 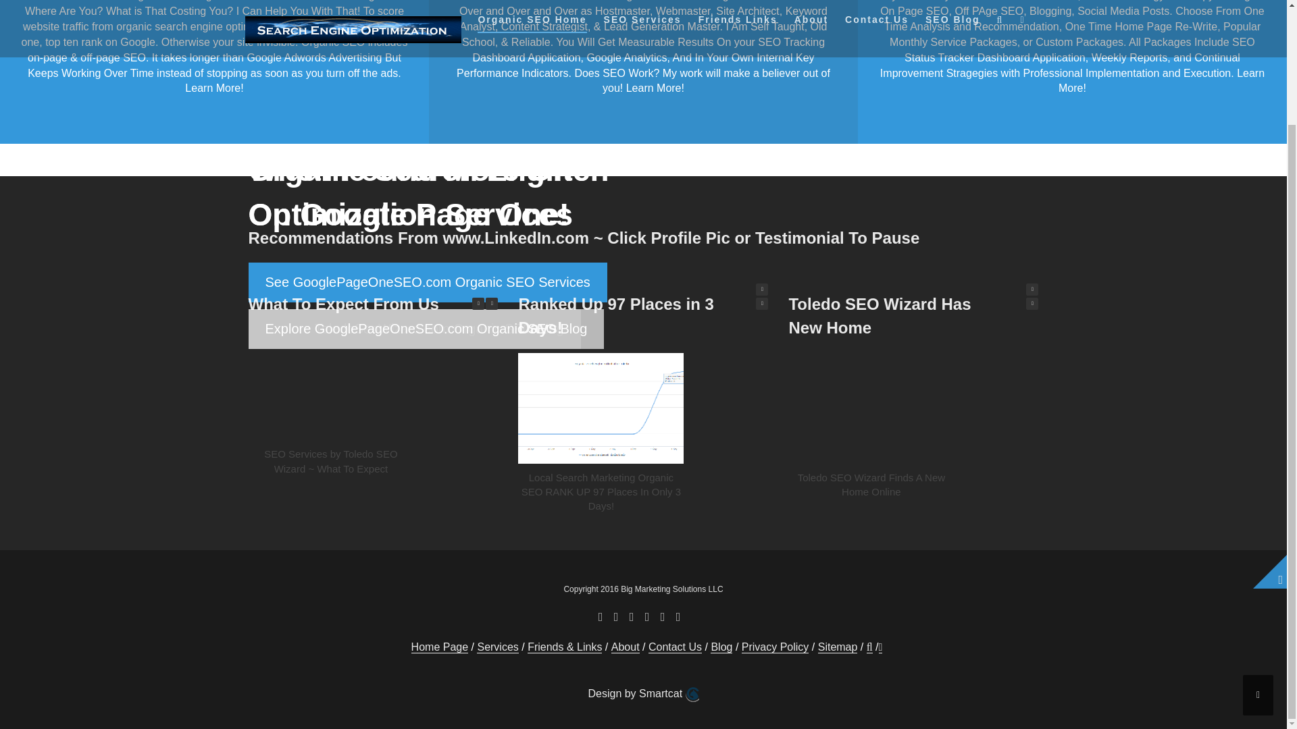 I want to click on Home Page, so click(x=439, y=647).